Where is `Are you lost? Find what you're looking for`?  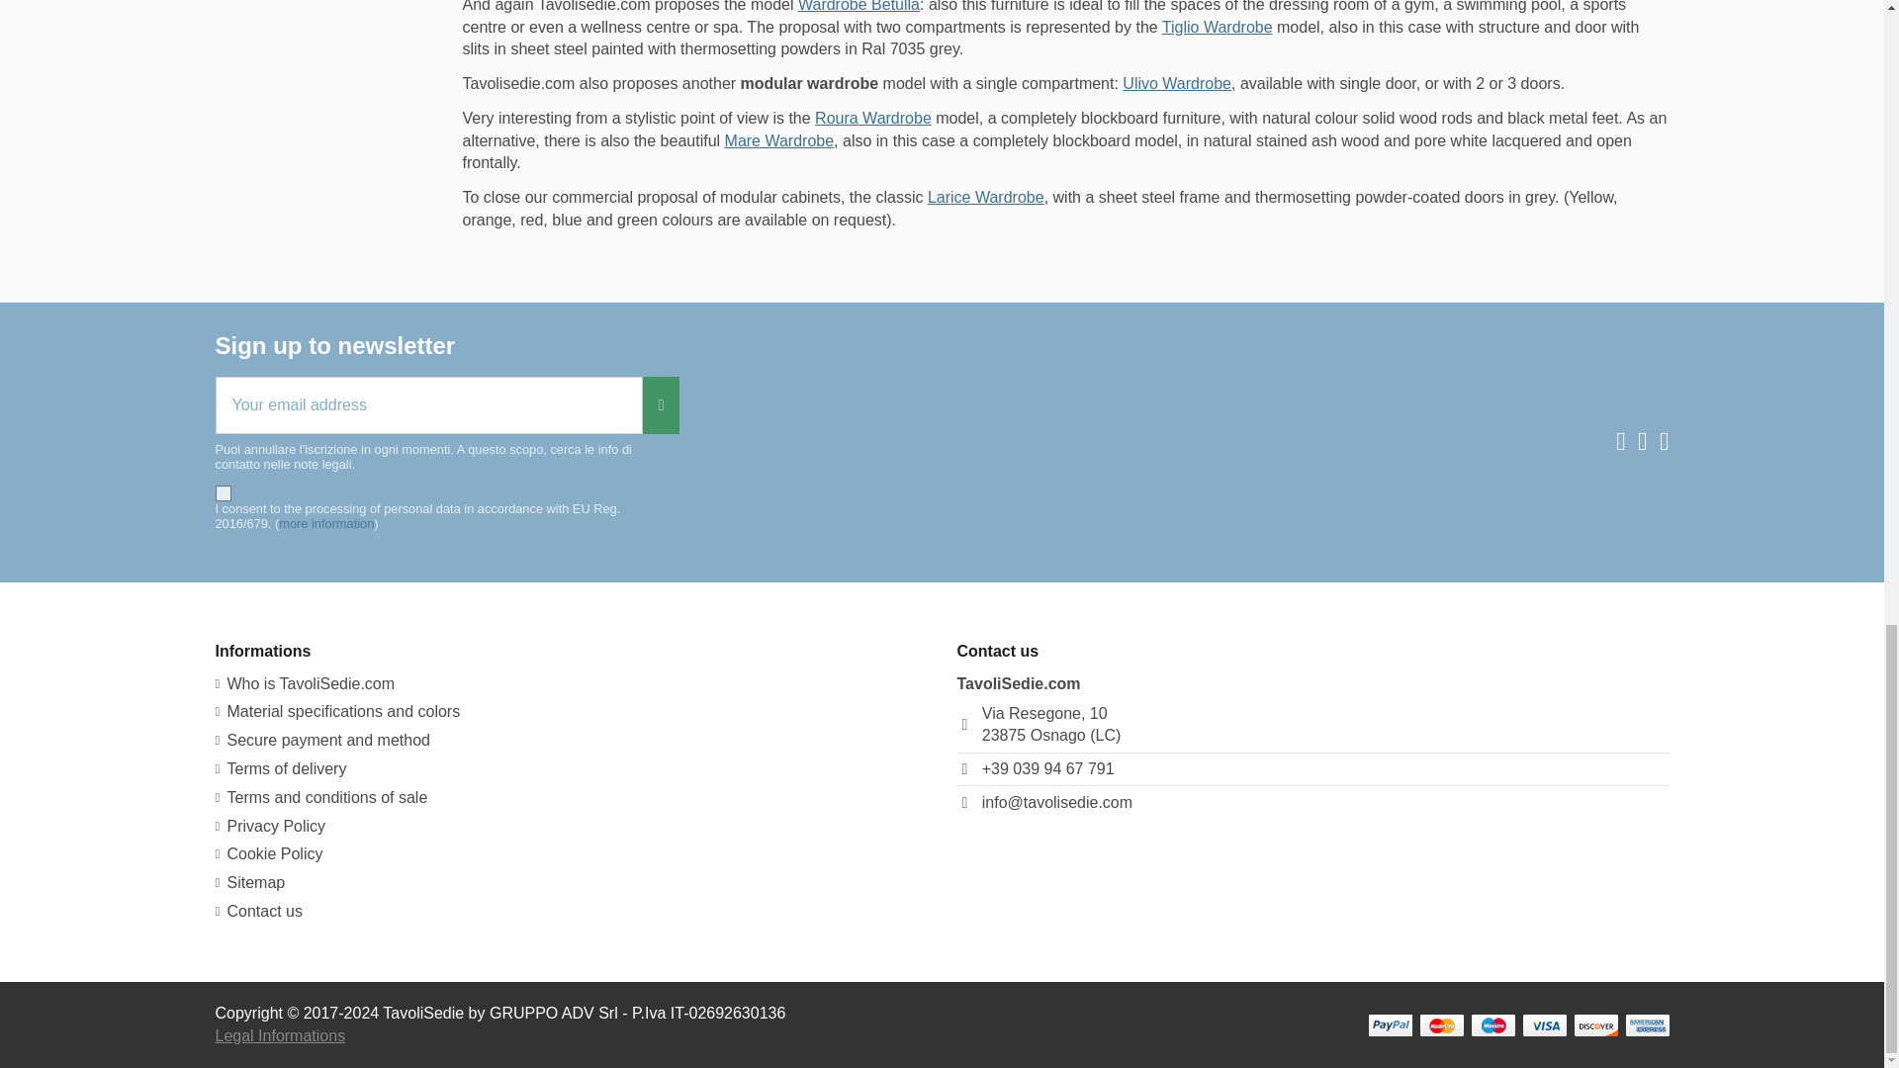
Are you lost? Find what you're looking for is located at coordinates (251, 882).